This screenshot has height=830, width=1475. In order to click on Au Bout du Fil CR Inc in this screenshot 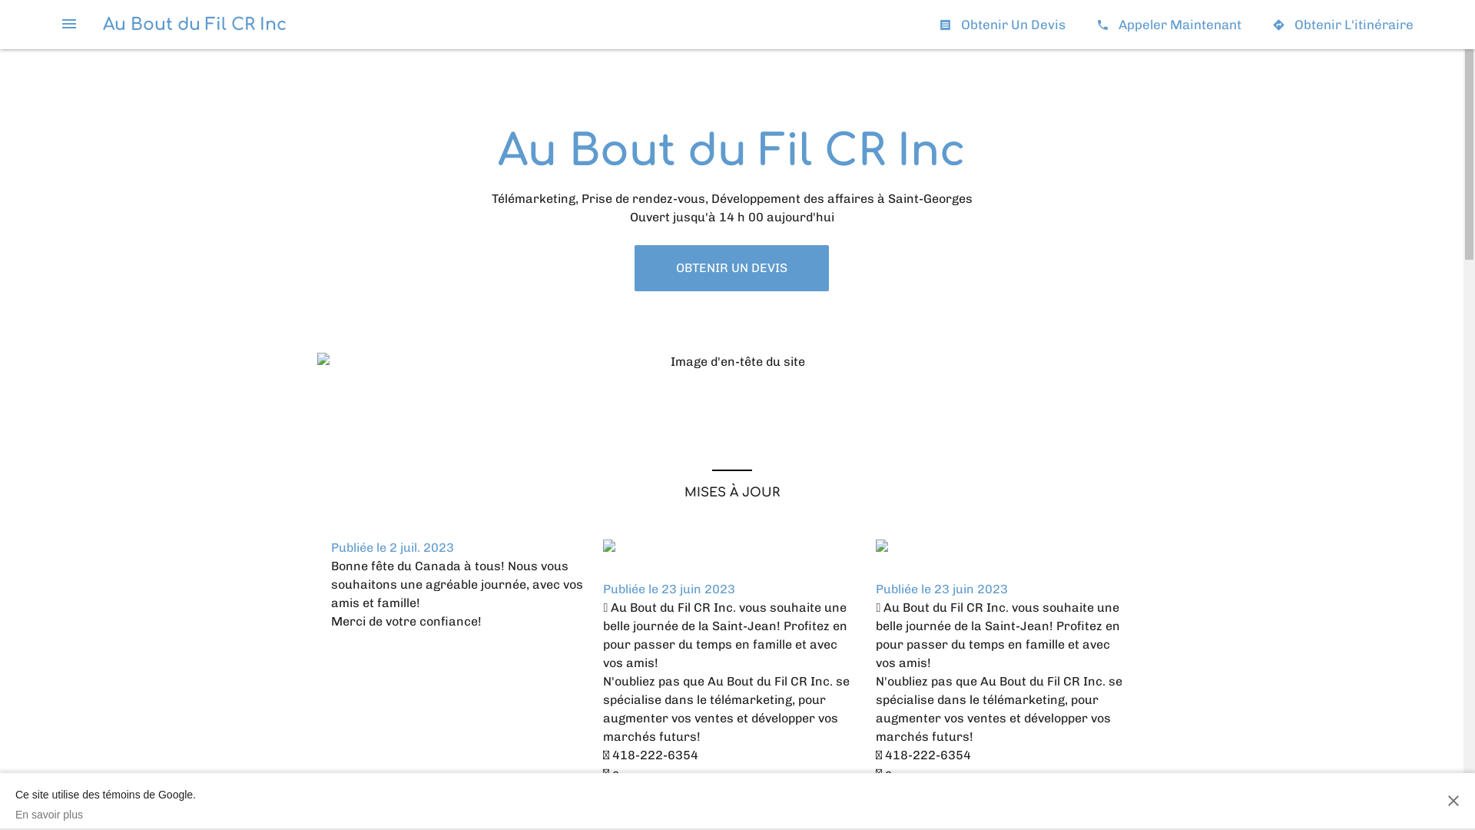, I will do `click(195, 25)`.